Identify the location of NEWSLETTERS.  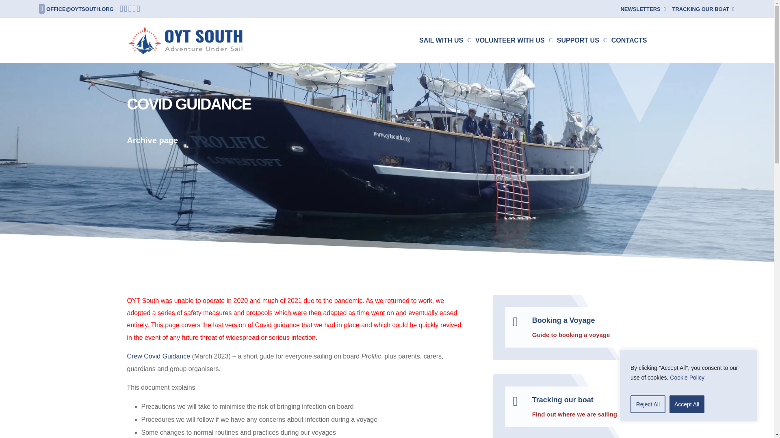
(643, 11).